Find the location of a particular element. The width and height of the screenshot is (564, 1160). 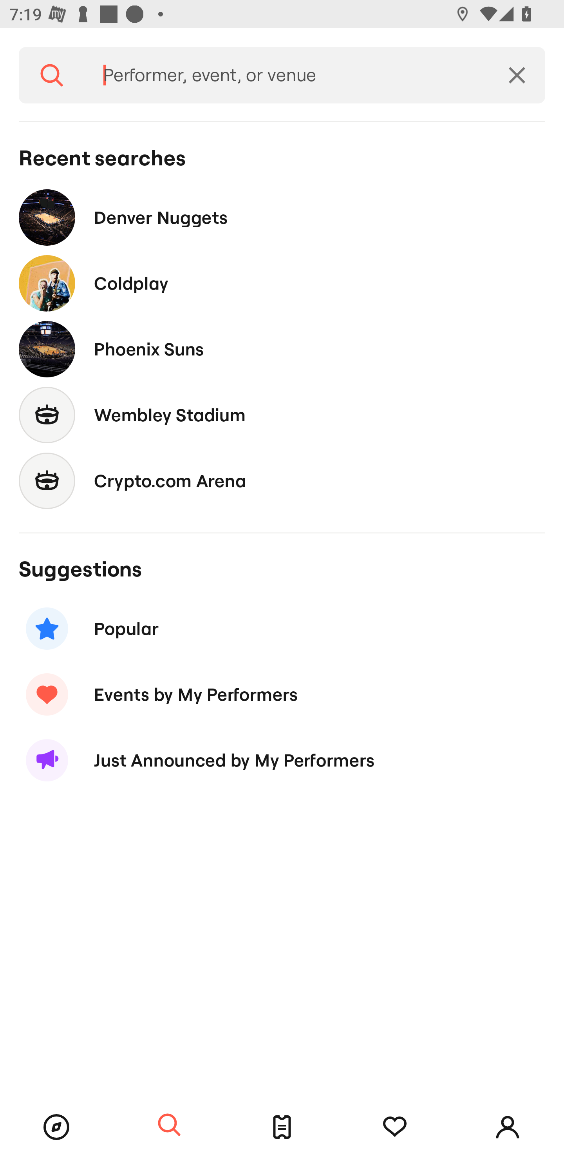

Tracking is located at coordinates (395, 1127).